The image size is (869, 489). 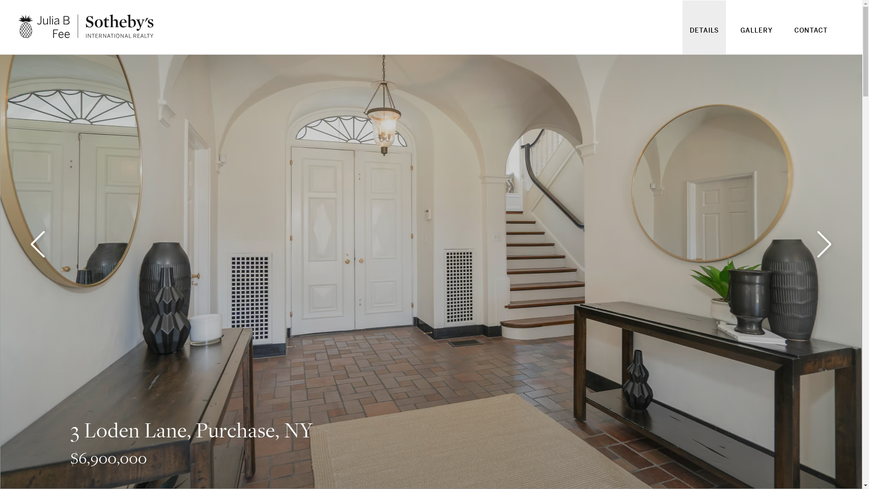 I want to click on CONTACT, so click(x=811, y=36).